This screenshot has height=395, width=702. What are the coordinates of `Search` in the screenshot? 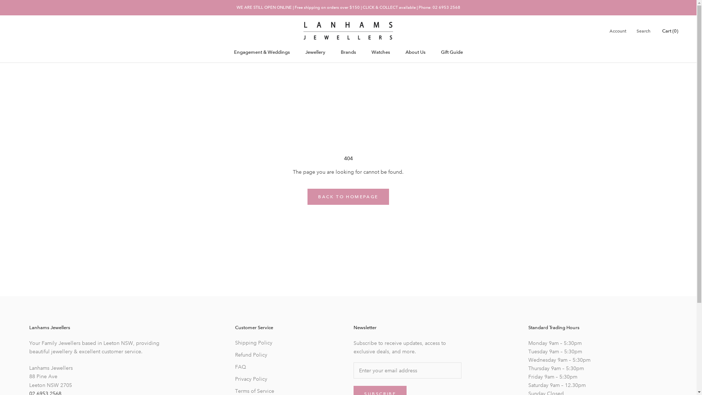 It's located at (643, 31).